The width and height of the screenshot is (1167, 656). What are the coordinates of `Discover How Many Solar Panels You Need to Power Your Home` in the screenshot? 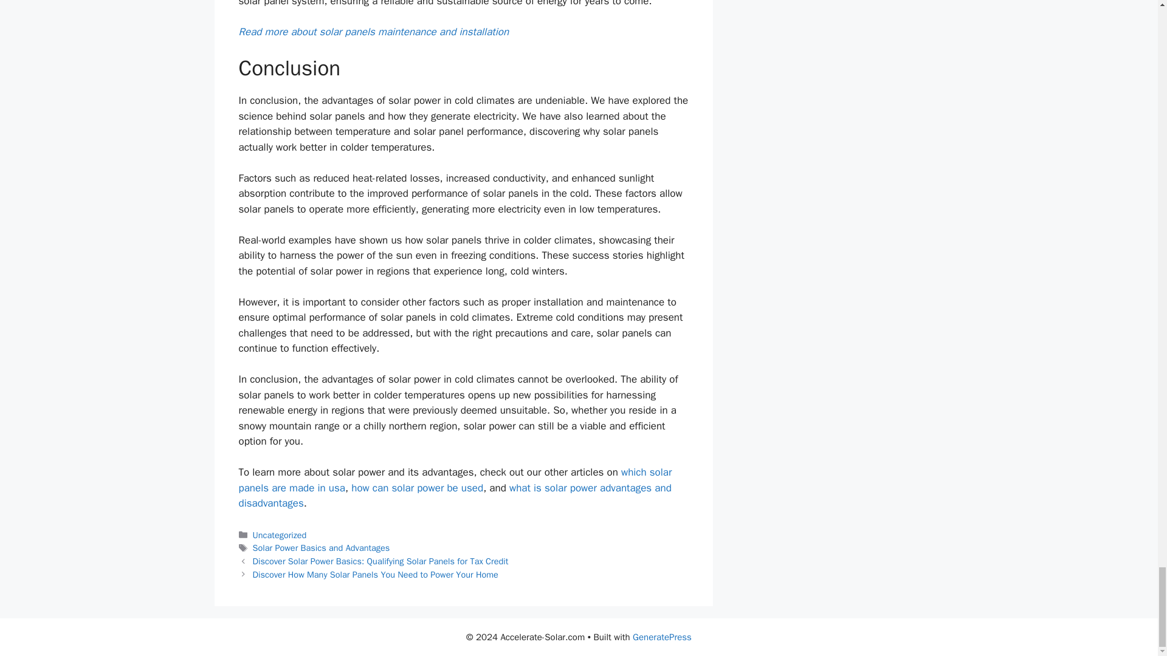 It's located at (376, 575).